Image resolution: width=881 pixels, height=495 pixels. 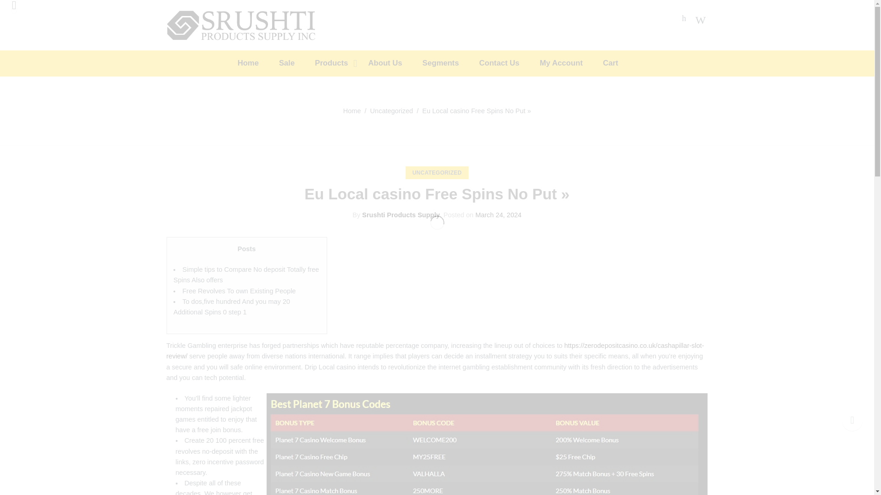 What do you see at coordinates (391, 111) in the screenshot?
I see `Uncategorized` at bounding box center [391, 111].